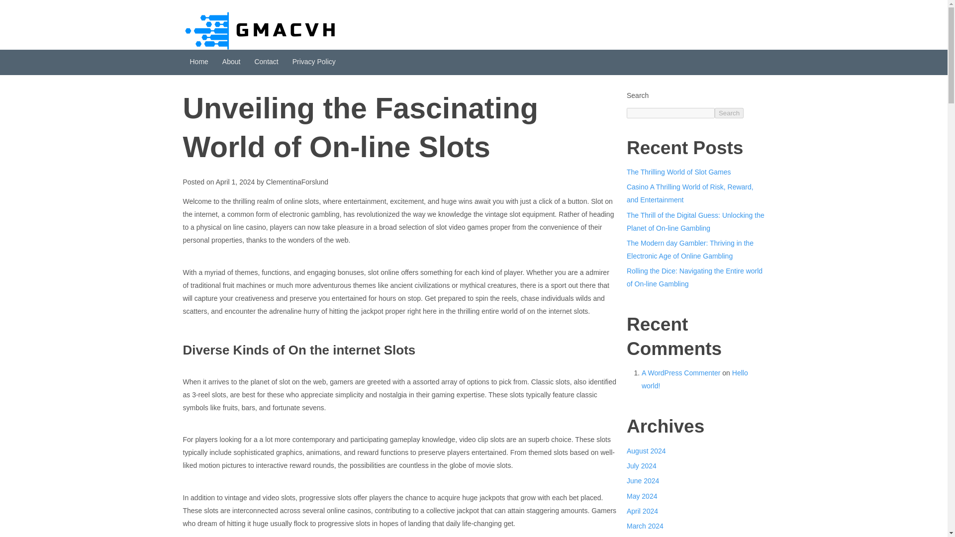 The width and height of the screenshot is (955, 537). I want to click on Contact, so click(266, 63).